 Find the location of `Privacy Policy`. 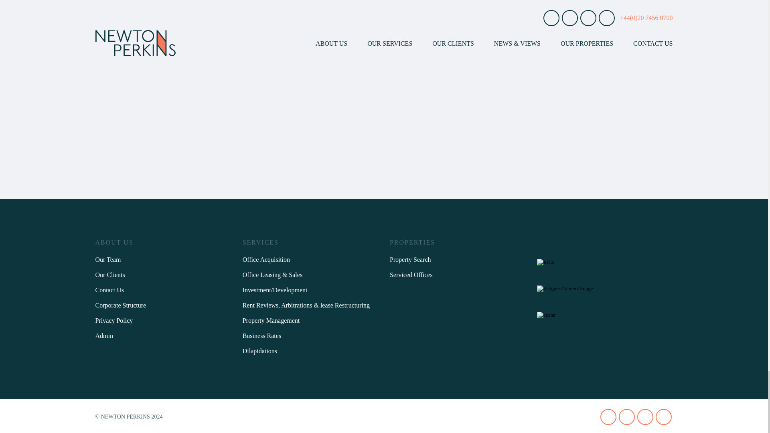

Privacy Policy is located at coordinates (163, 320).